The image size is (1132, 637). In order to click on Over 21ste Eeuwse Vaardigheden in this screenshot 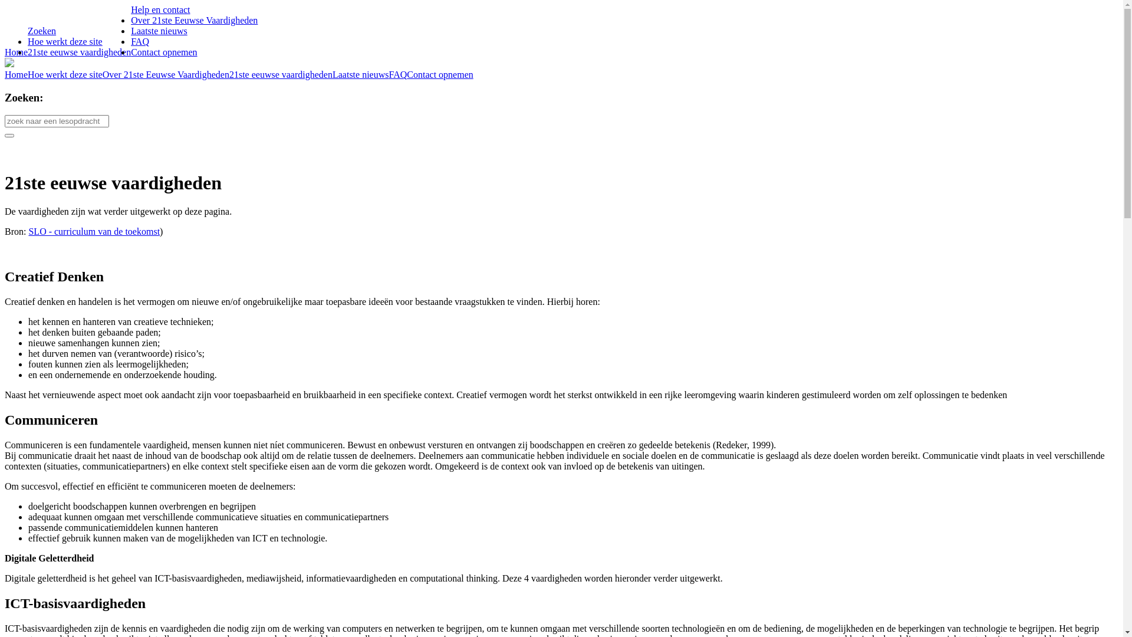, I will do `click(195, 20)`.